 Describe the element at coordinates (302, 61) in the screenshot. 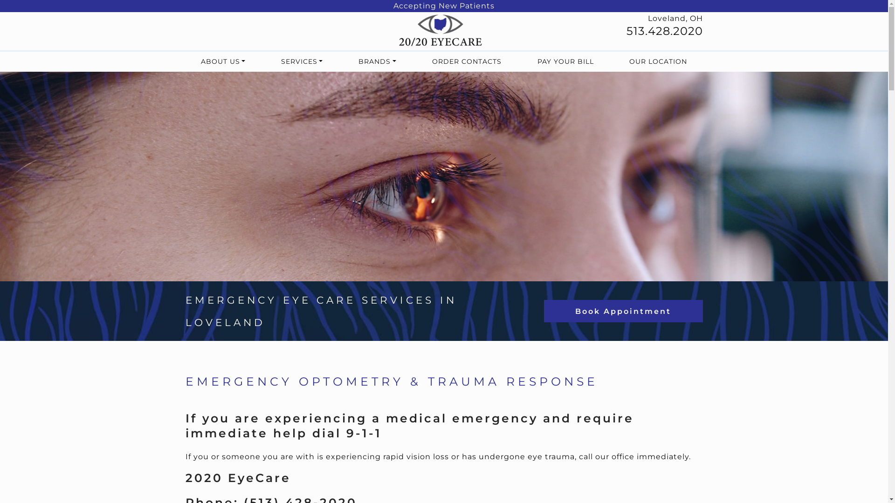

I see `SERVICES` at that location.